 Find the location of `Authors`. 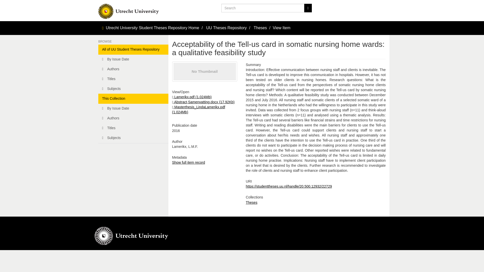

Authors is located at coordinates (133, 69).